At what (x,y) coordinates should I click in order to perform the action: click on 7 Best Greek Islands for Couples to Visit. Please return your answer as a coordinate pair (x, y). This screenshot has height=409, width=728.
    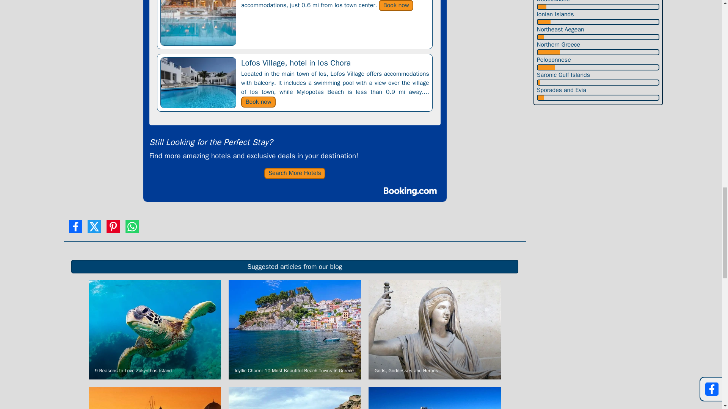
    Looking at the image, I should click on (435, 396).